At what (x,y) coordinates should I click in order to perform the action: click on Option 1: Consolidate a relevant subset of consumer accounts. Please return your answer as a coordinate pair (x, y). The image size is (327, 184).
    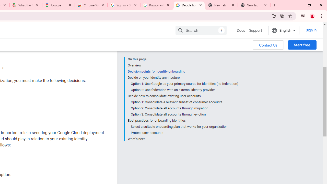
    Looking at the image, I should click on (184, 102).